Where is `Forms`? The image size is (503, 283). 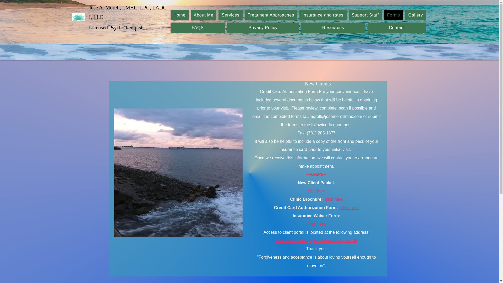
Forms is located at coordinates (393, 15).